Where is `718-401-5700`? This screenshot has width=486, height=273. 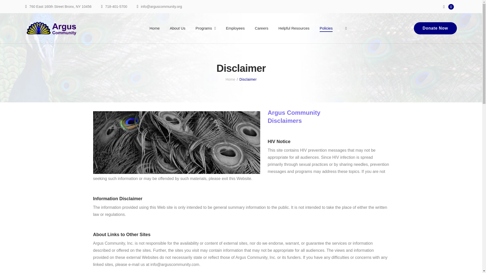 718-401-5700 is located at coordinates (116, 7).